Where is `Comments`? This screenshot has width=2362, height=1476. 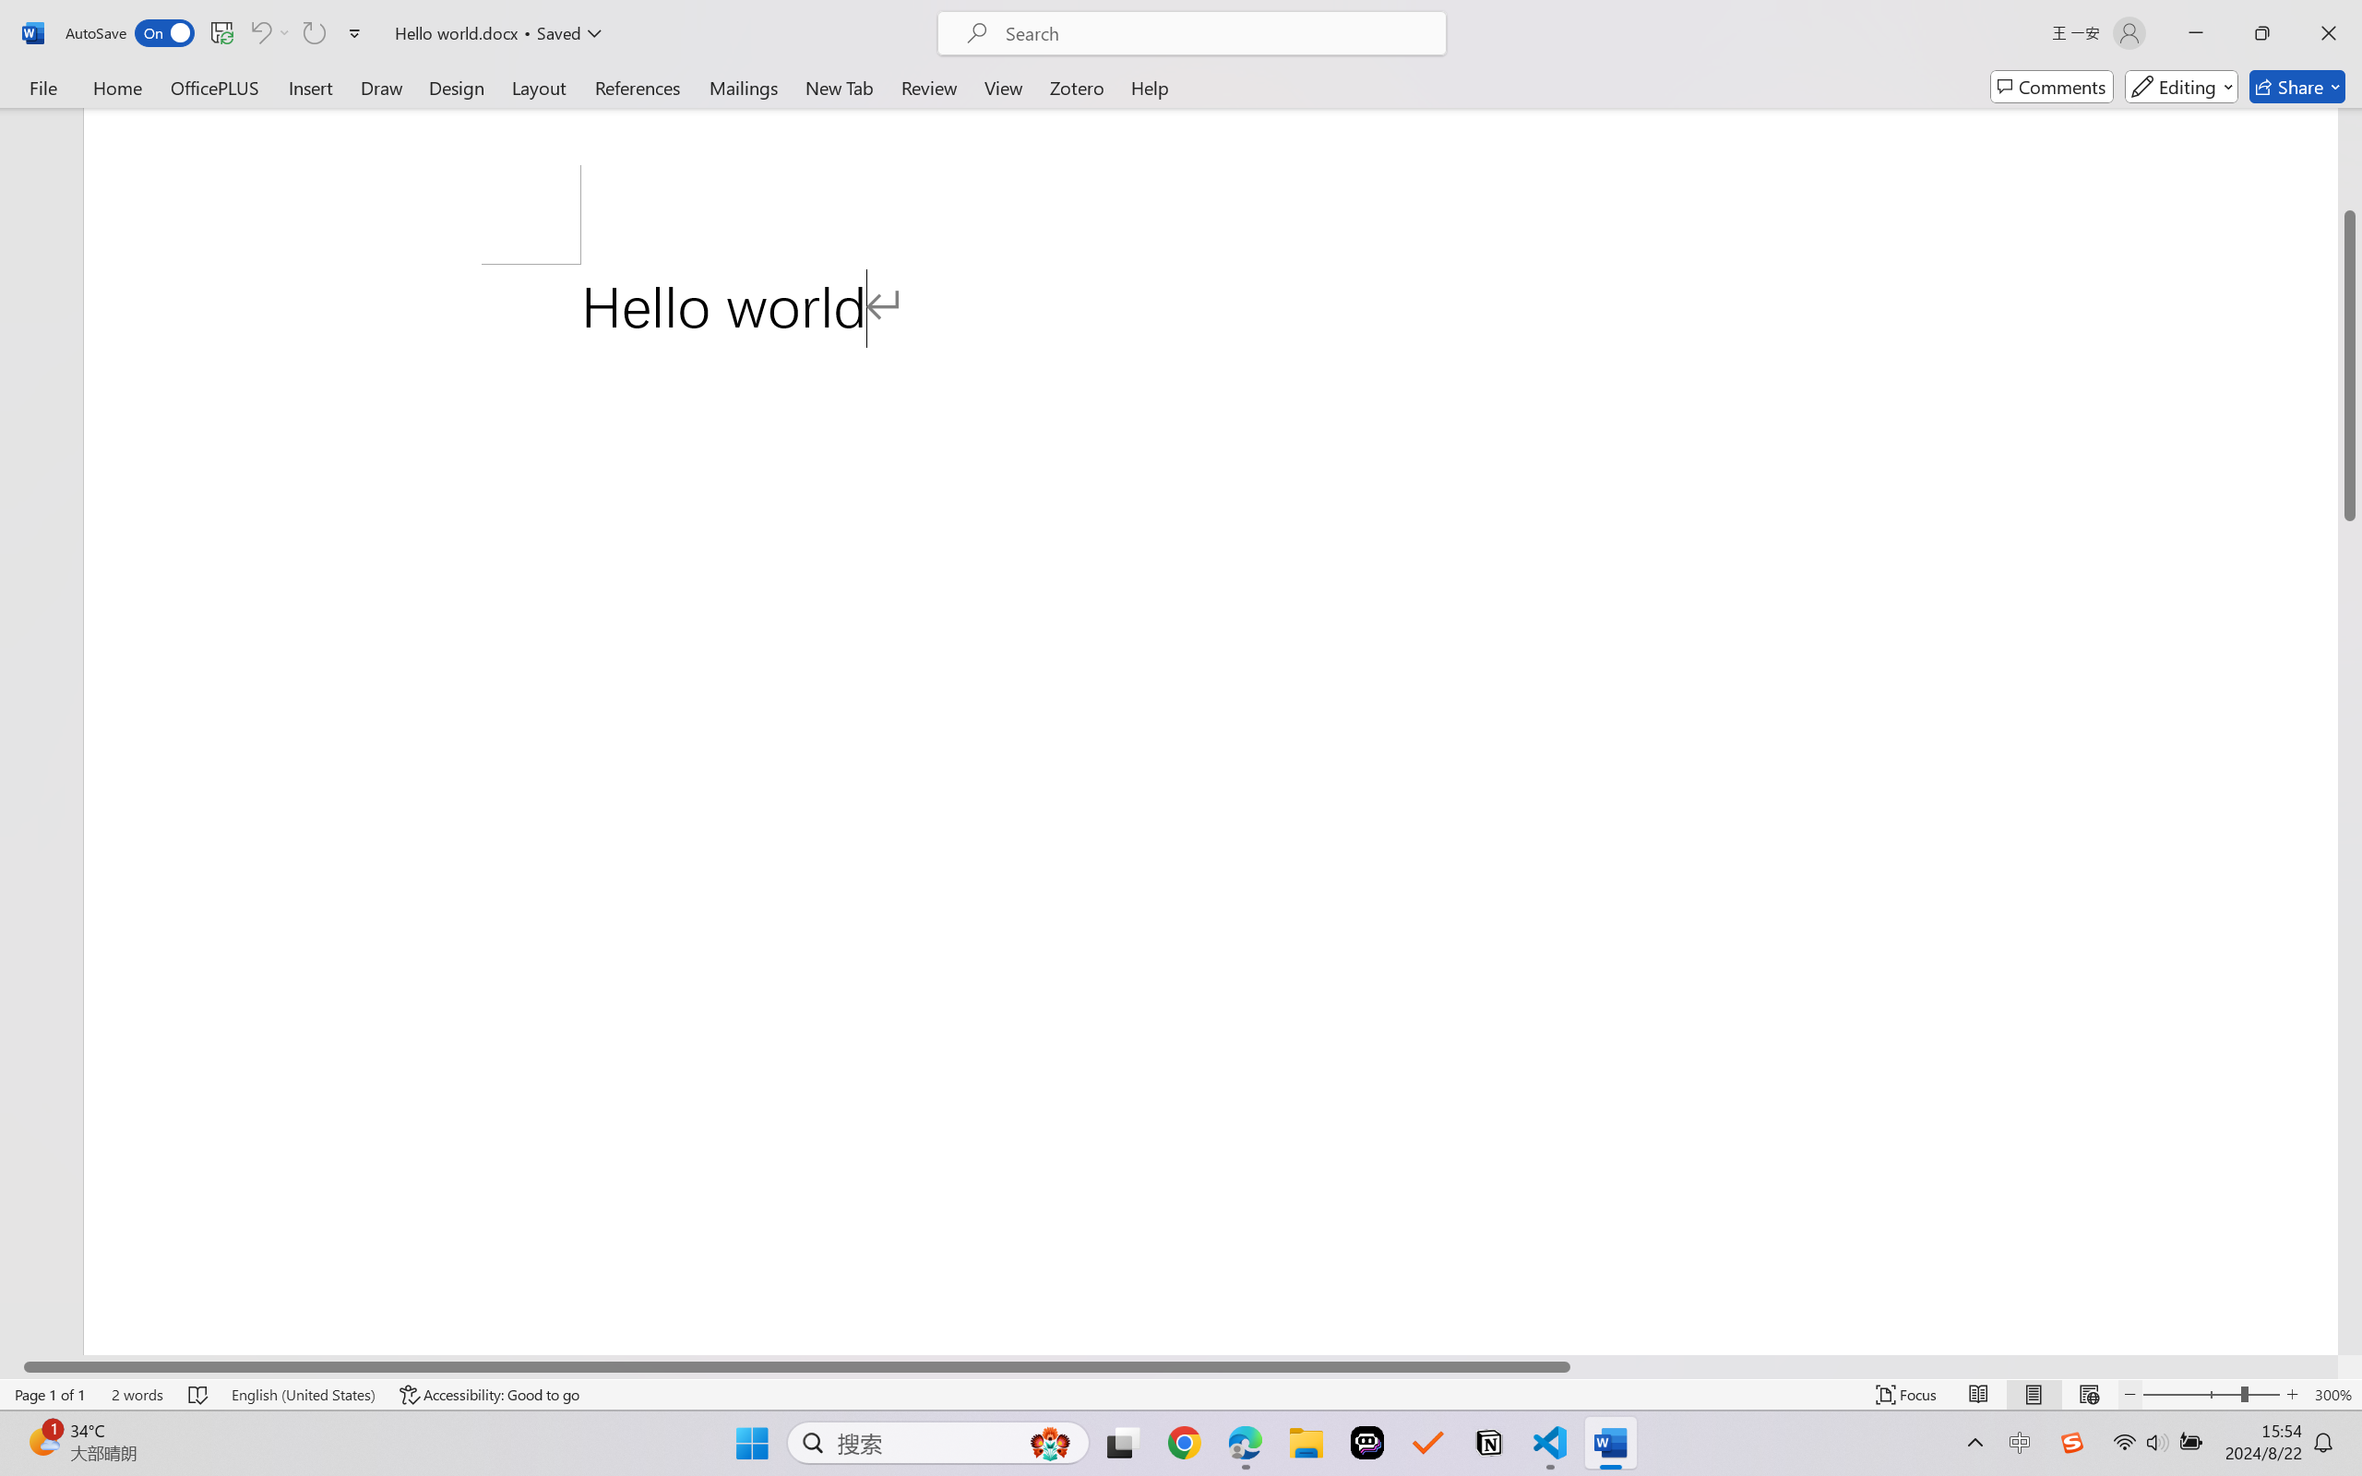 Comments is located at coordinates (2052, 87).